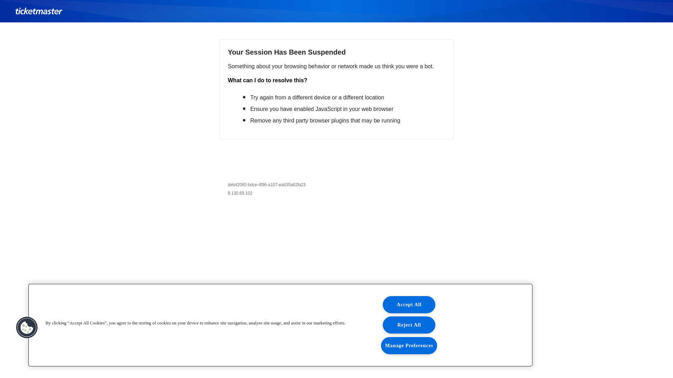 The height and width of the screenshot is (378, 673). What do you see at coordinates (27, 328) in the screenshot?
I see `Cookies Button` at bounding box center [27, 328].